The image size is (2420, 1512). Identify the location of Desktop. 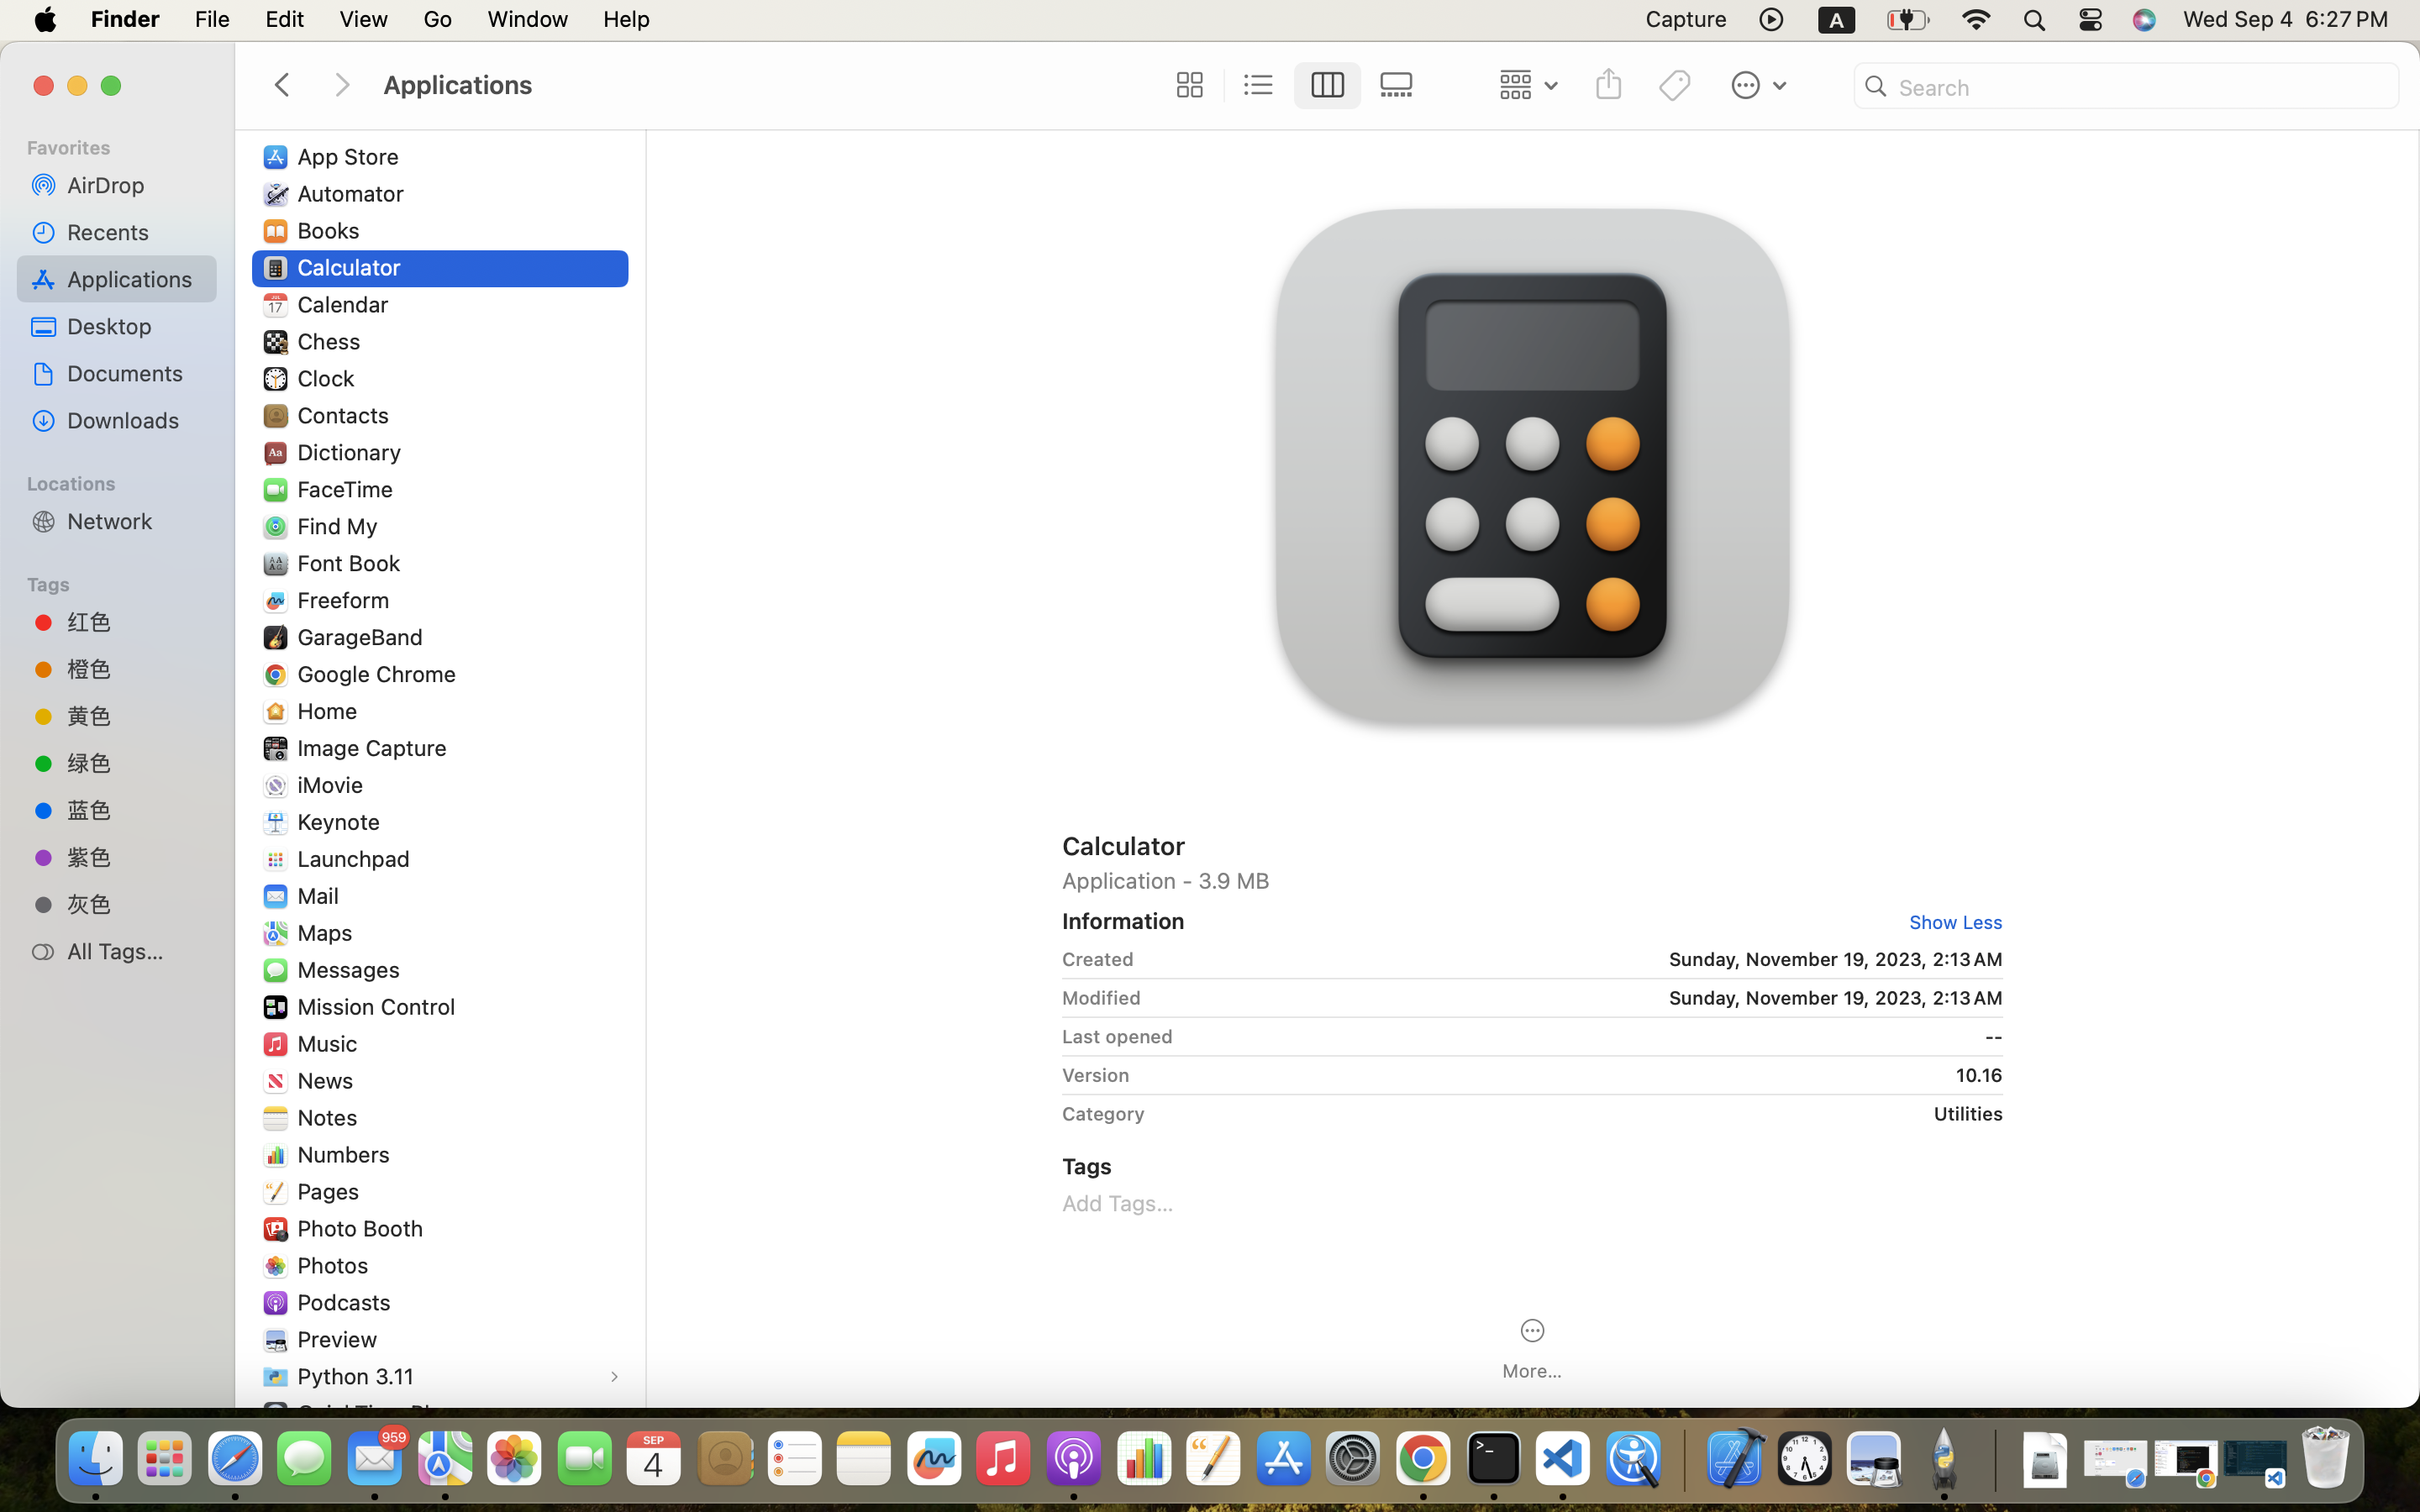
(135, 326).